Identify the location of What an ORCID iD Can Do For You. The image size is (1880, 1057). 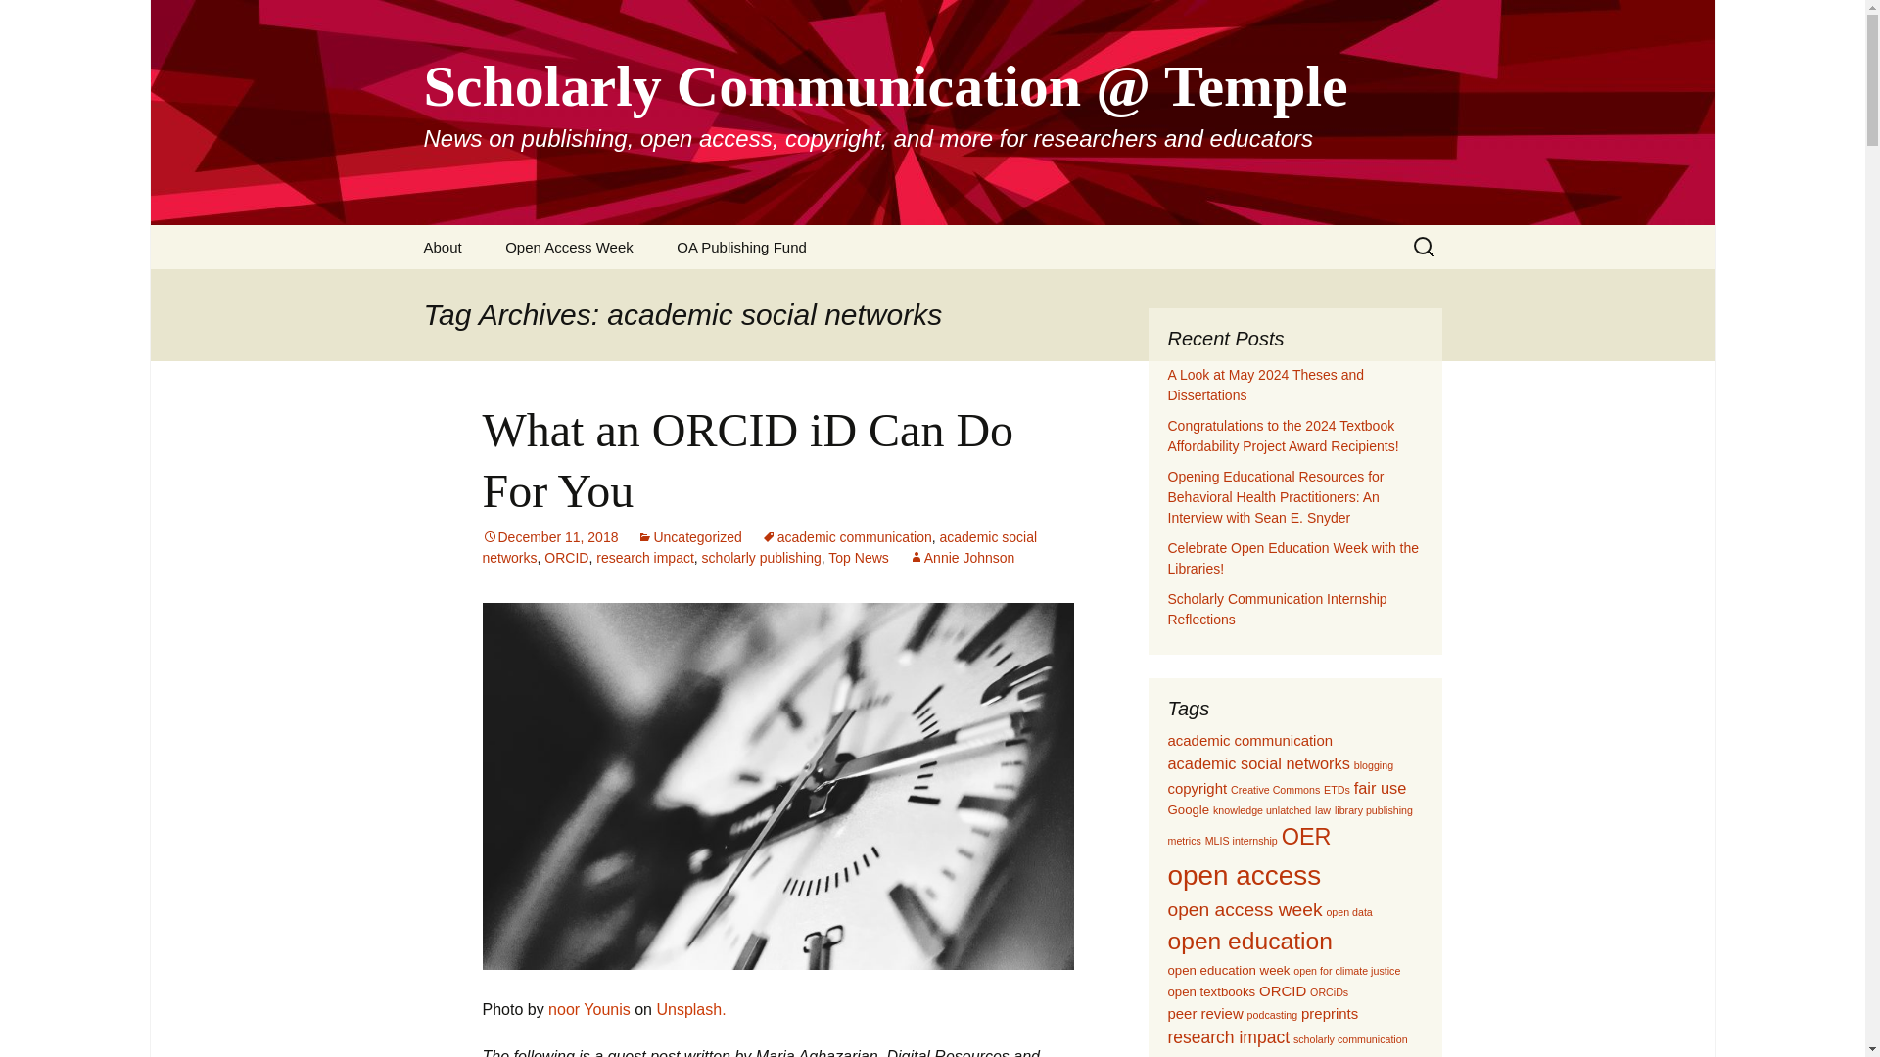
(746, 460).